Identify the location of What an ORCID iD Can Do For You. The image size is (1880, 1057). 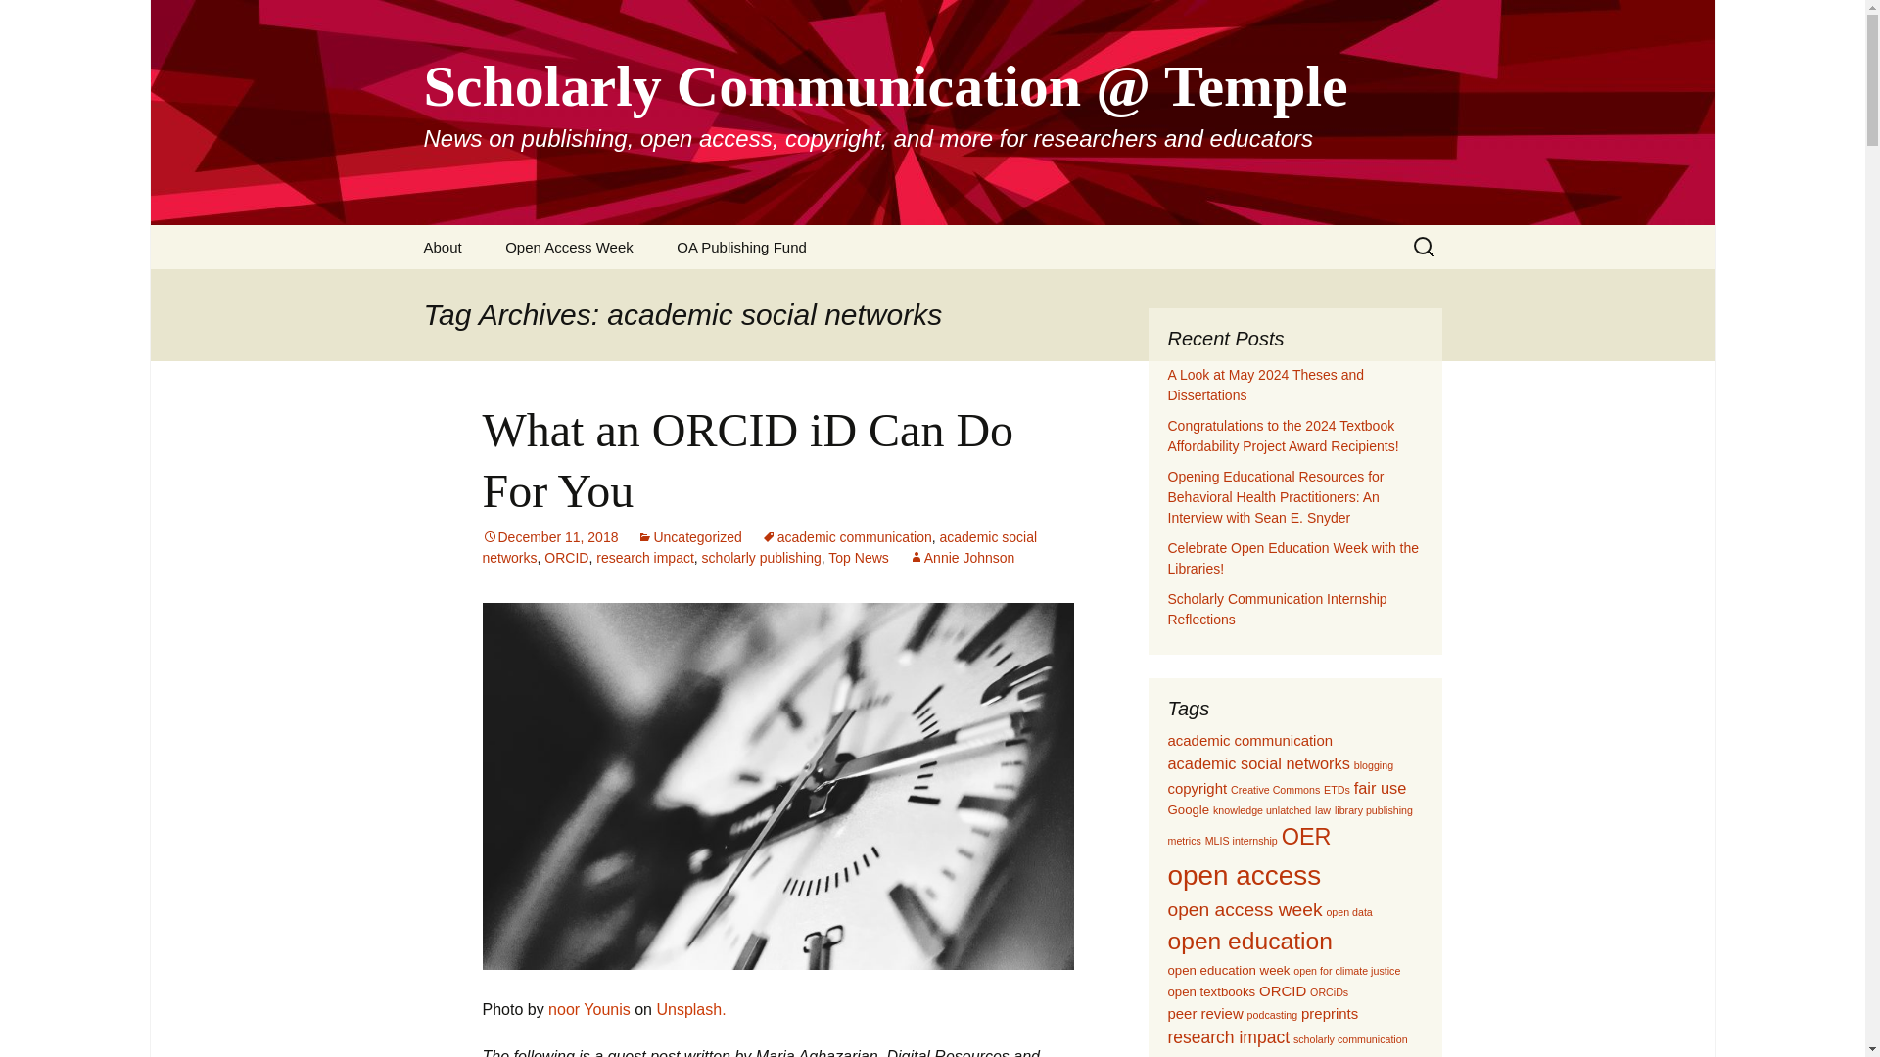
(746, 460).